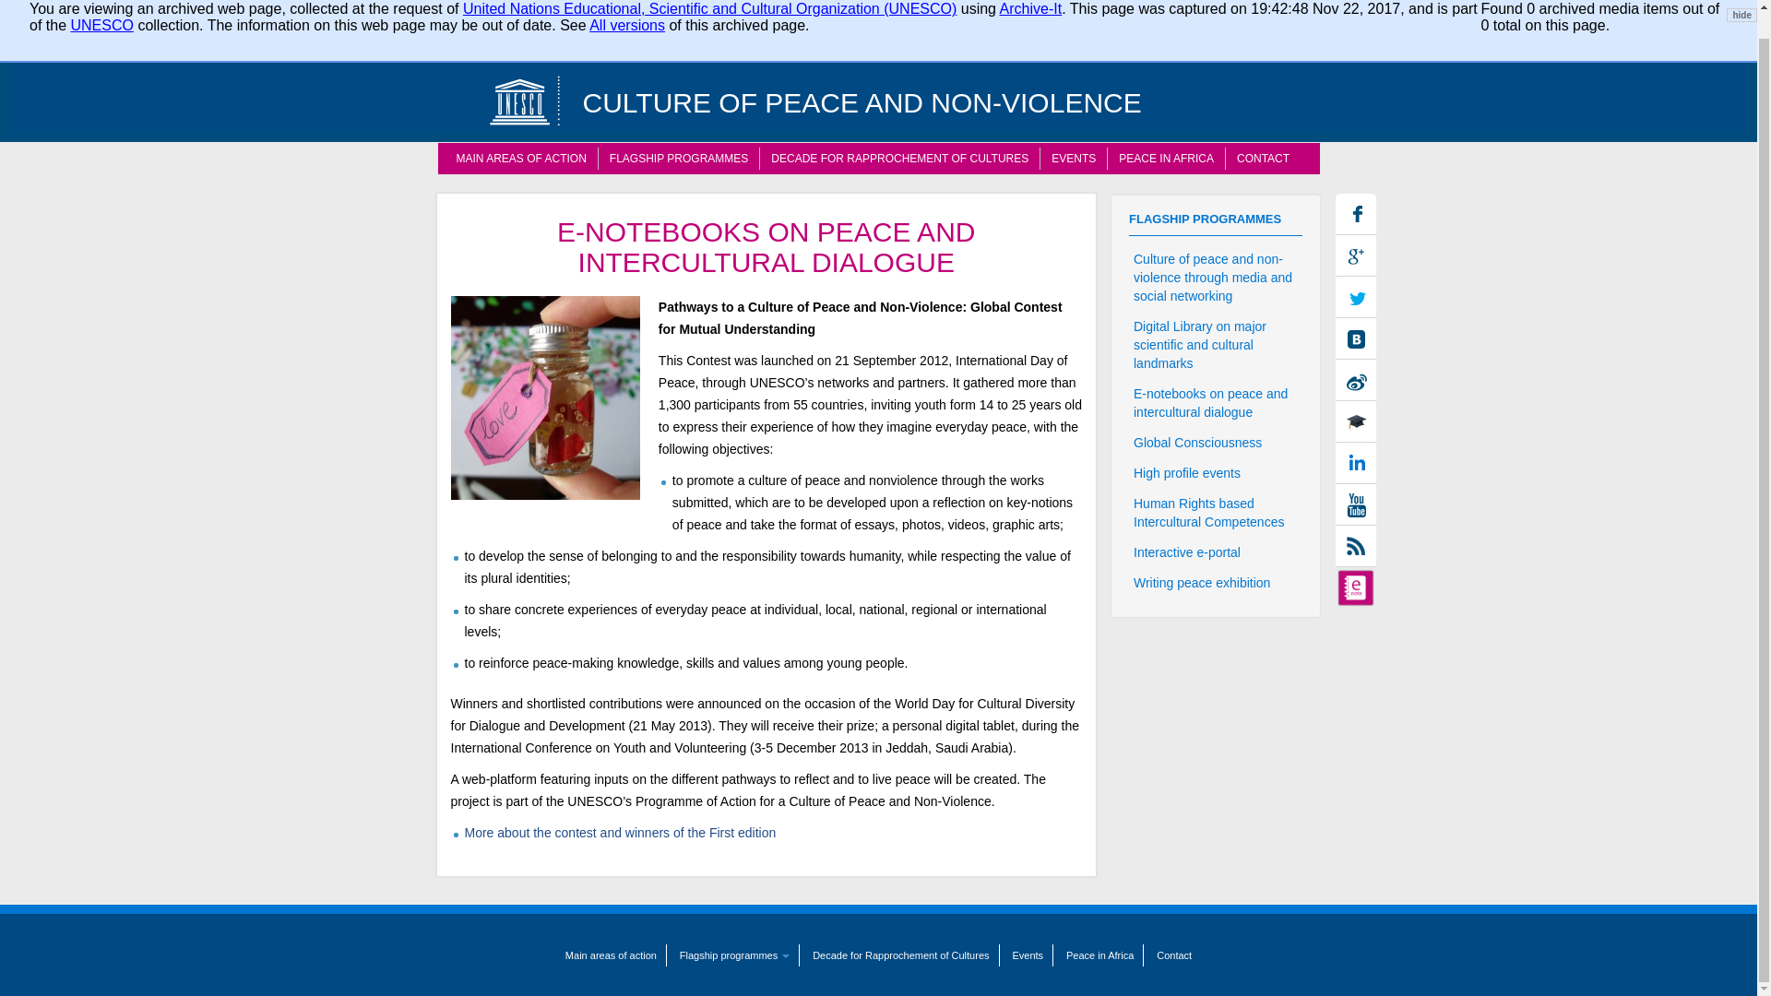  I want to click on CULTURE OF PEACE AND NON-VIOLENCE, so click(849, 90).